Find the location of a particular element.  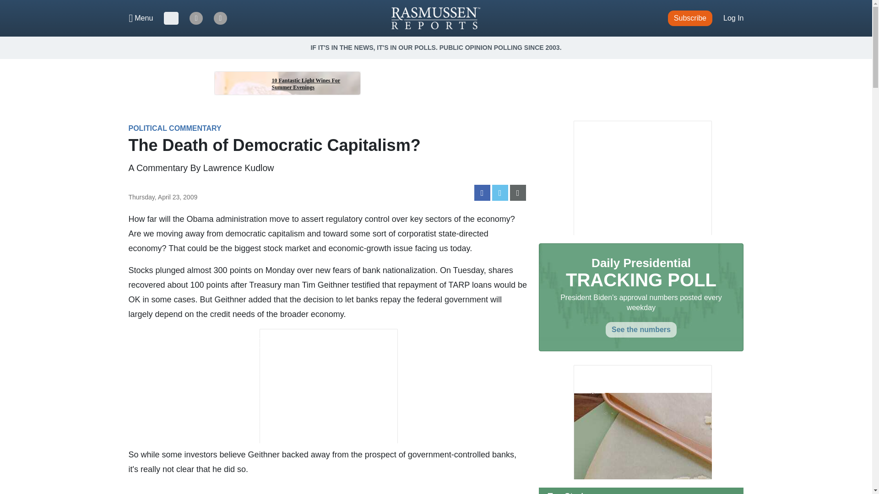

Log In is located at coordinates (733, 18).